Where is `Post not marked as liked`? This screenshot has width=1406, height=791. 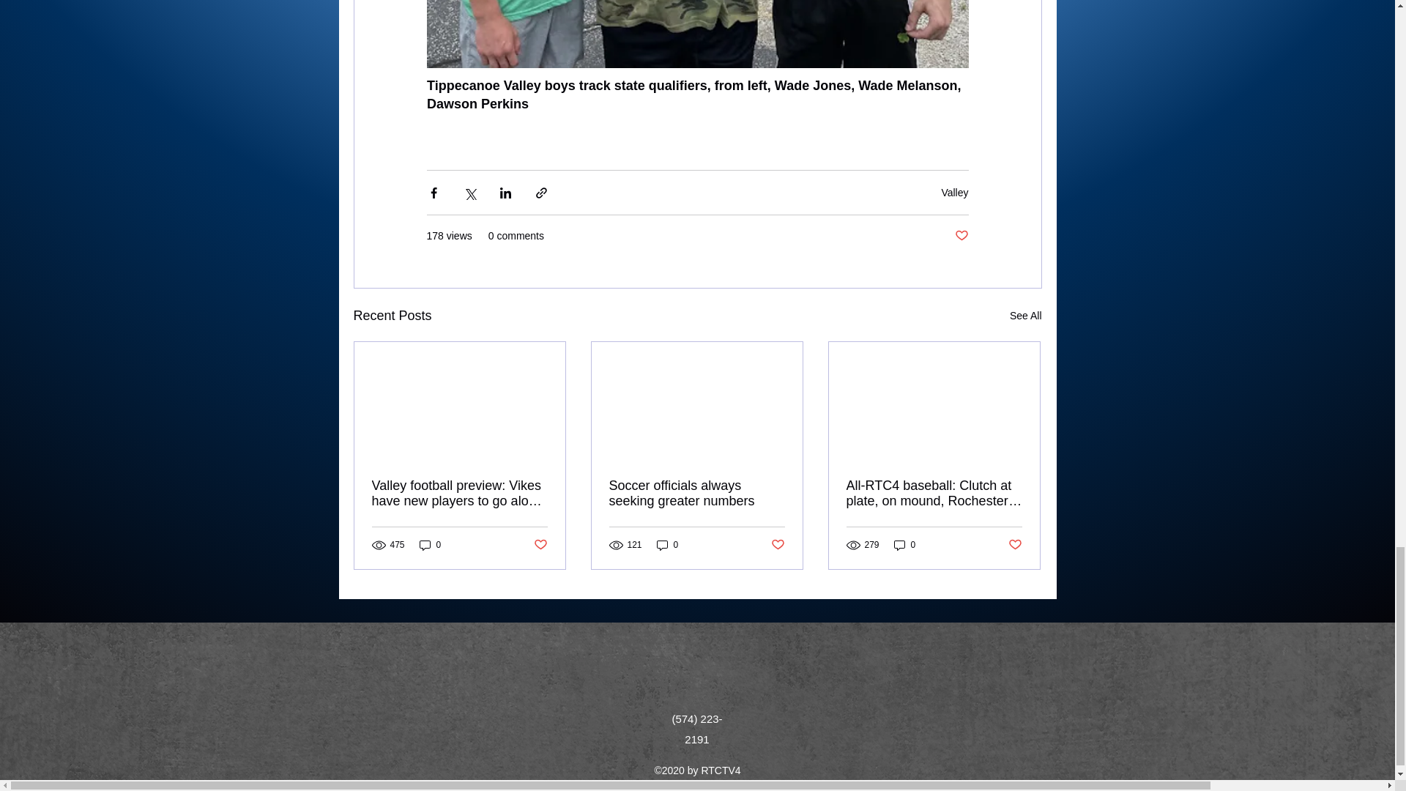
Post not marked as liked is located at coordinates (539, 545).